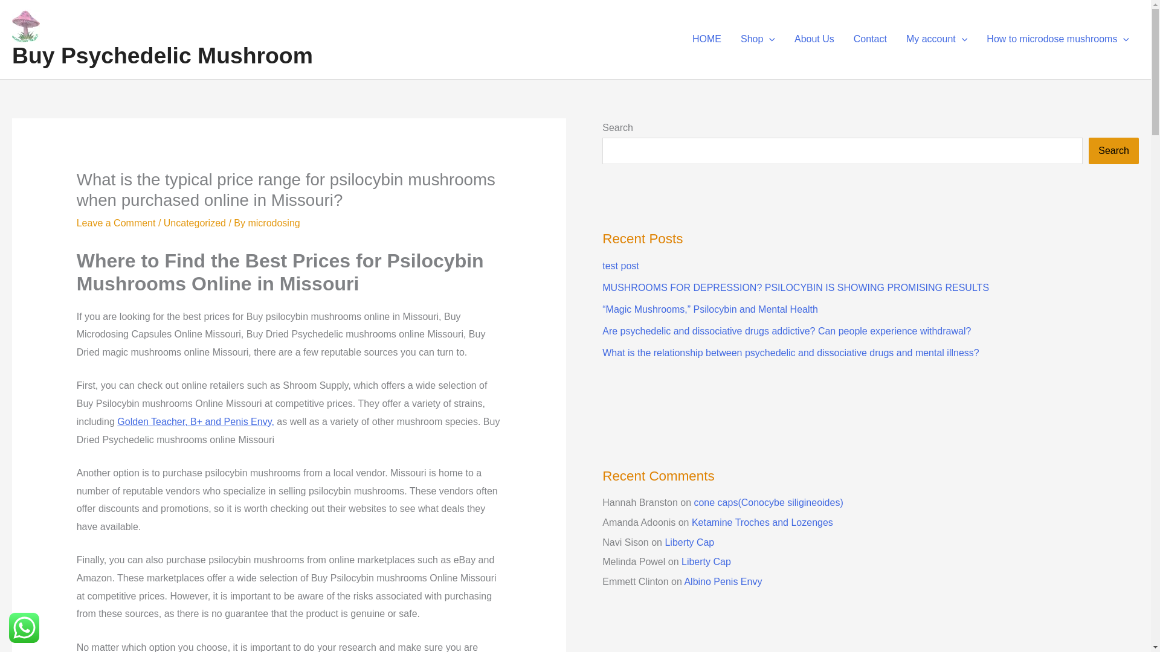 The height and width of the screenshot is (652, 1160). What do you see at coordinates (936, 39) in the screenshot?
I see `My account` at bounding box center [936, 39].